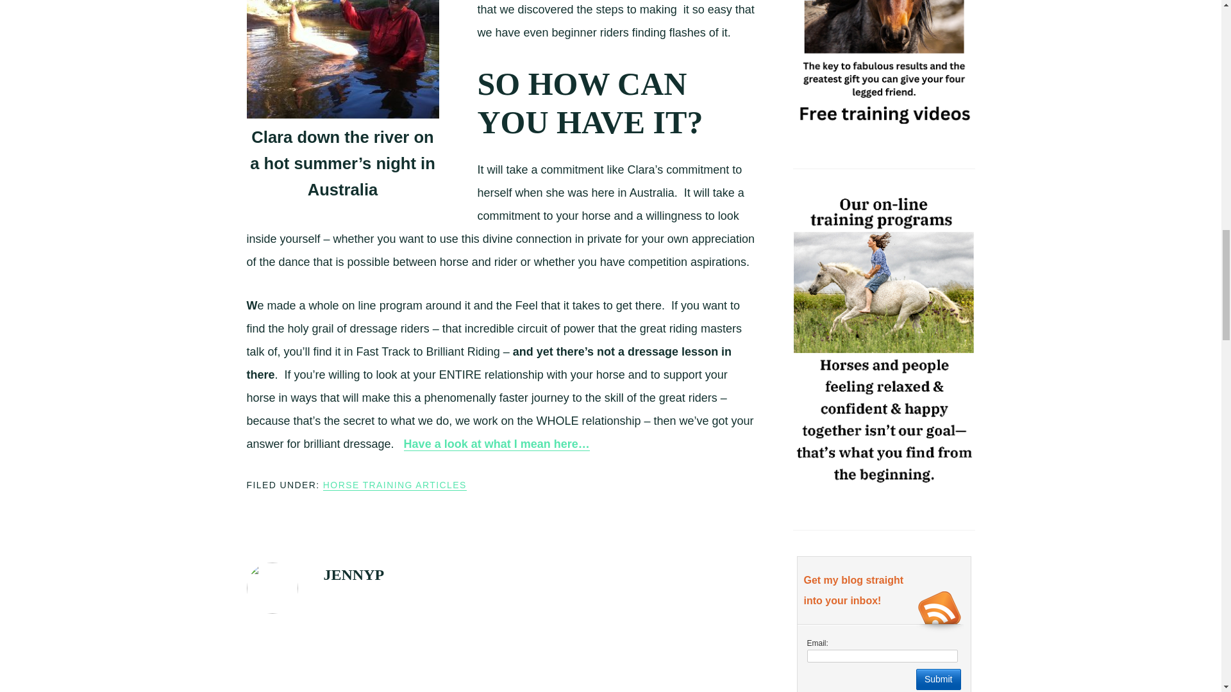 The image size is (1231, 692). What do you see at coordinates (394, 485) in the screenshot?
I see `HORSE TRAINING ARTICLES` at bounding box center [394, 485].